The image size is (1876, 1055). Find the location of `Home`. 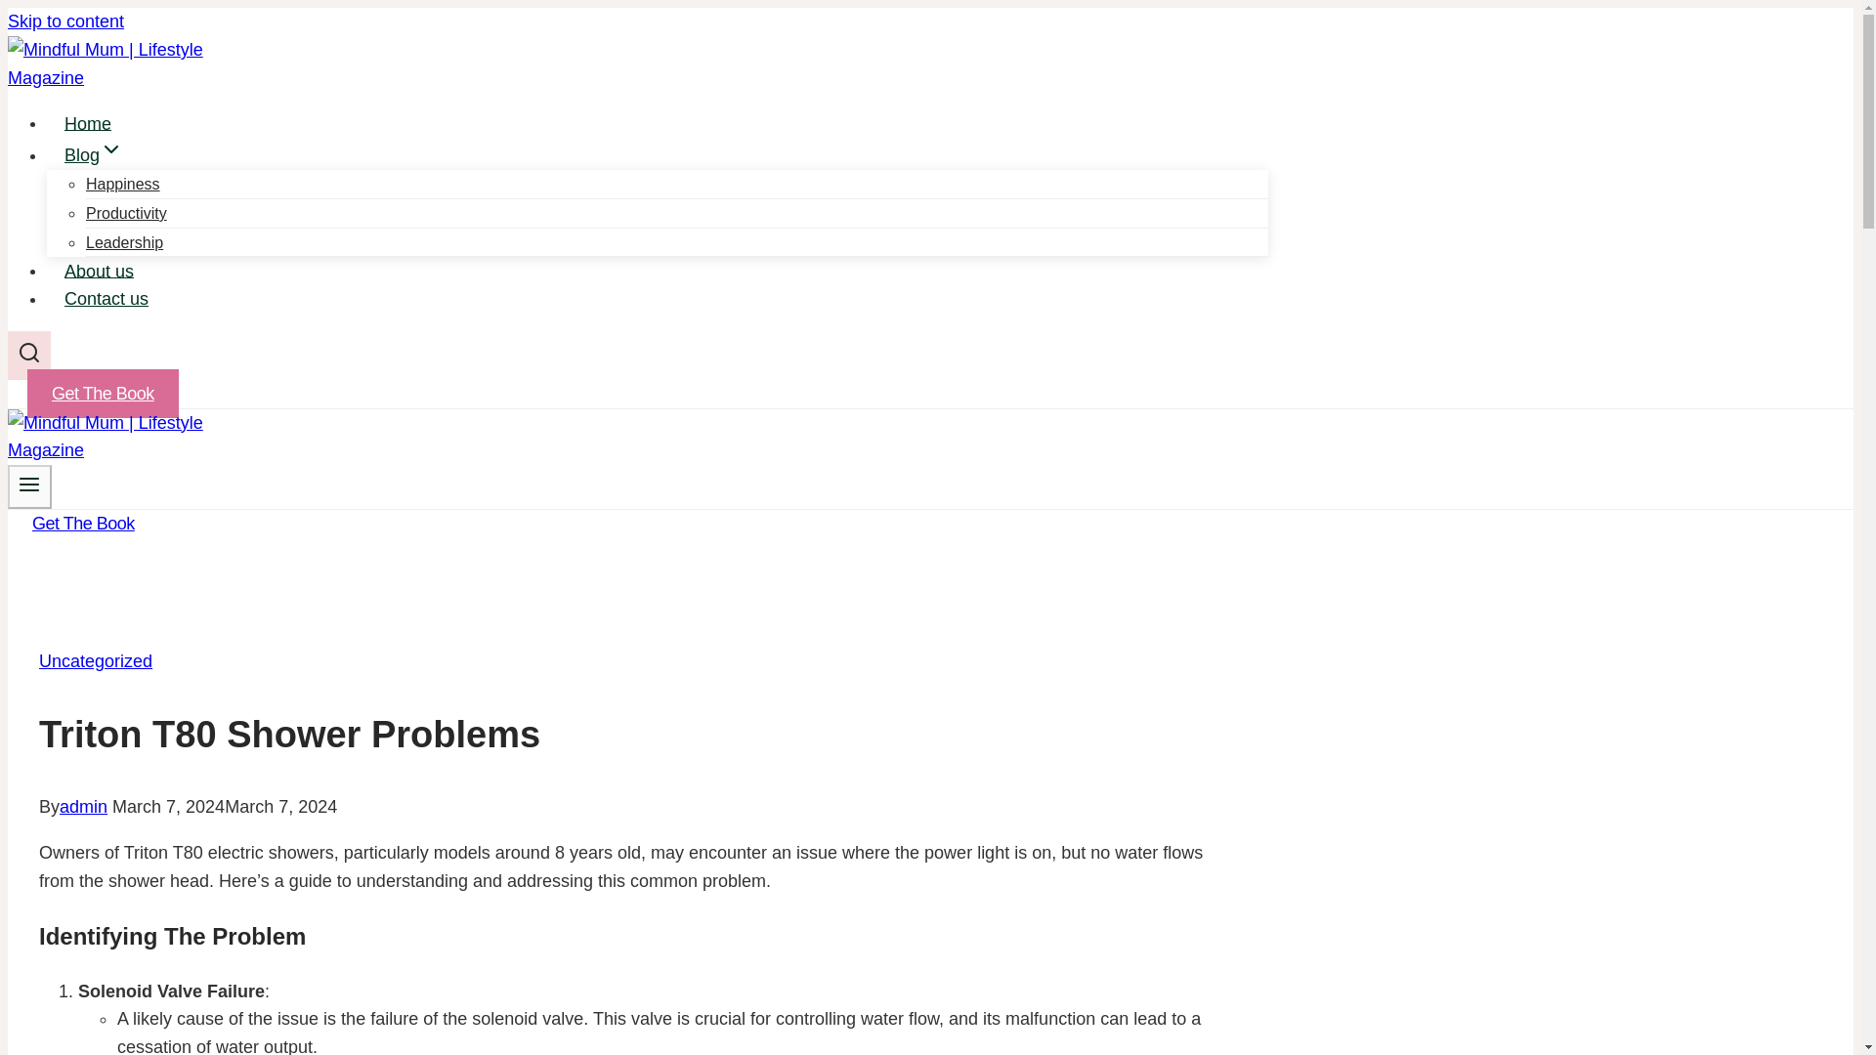

Home is located at coordinates (88, 123).